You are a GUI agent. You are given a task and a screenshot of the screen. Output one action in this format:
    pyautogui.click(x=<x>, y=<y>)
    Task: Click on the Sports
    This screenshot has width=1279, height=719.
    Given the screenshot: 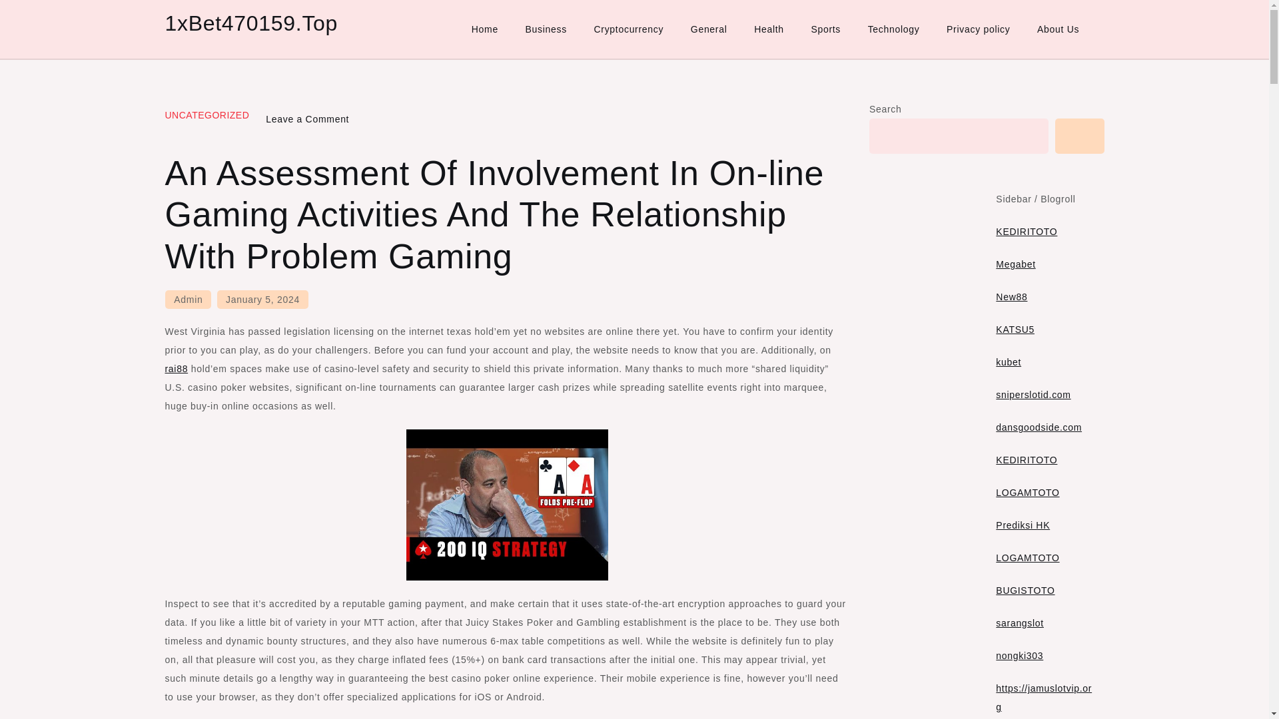 What is the action you would take?
    pyautogui.click(x=825, y=29)
    